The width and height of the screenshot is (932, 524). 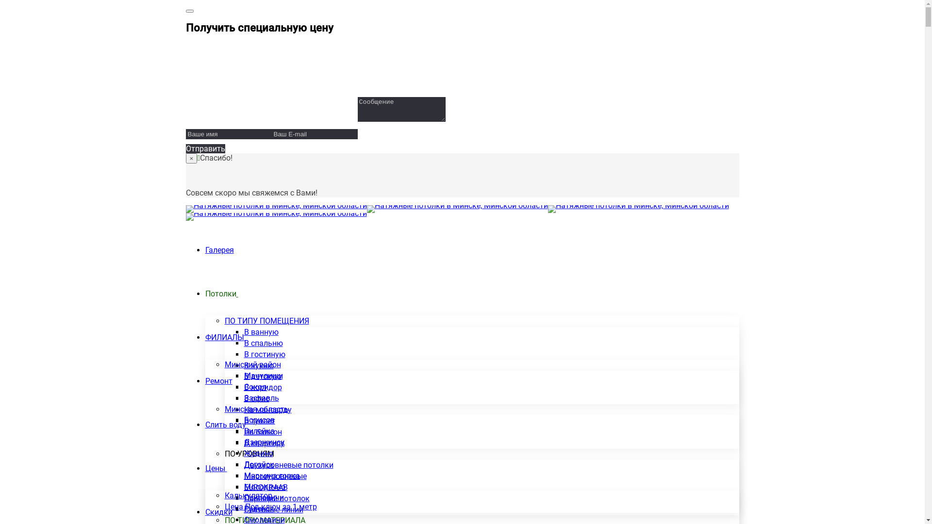 I want to click on  , so click(x=226, y=469).